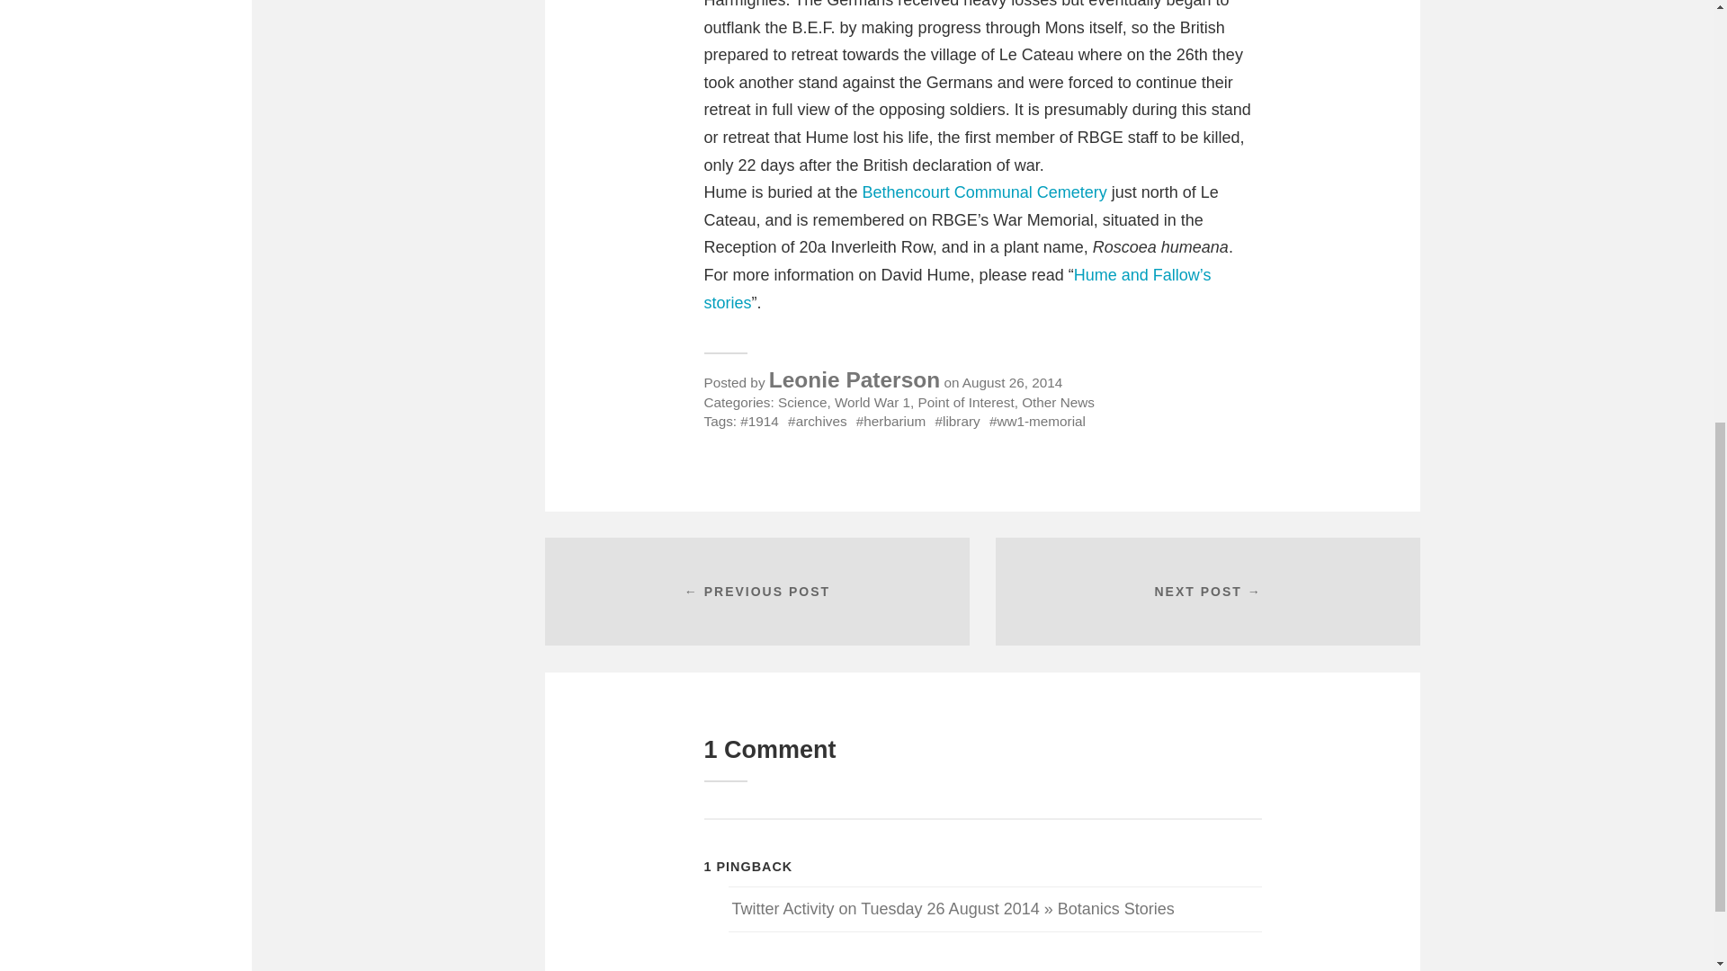  What do you see at coordinates (854, 379) in the screenshot?
I see `Leonie Paterson` at bounding box center [854, 379].